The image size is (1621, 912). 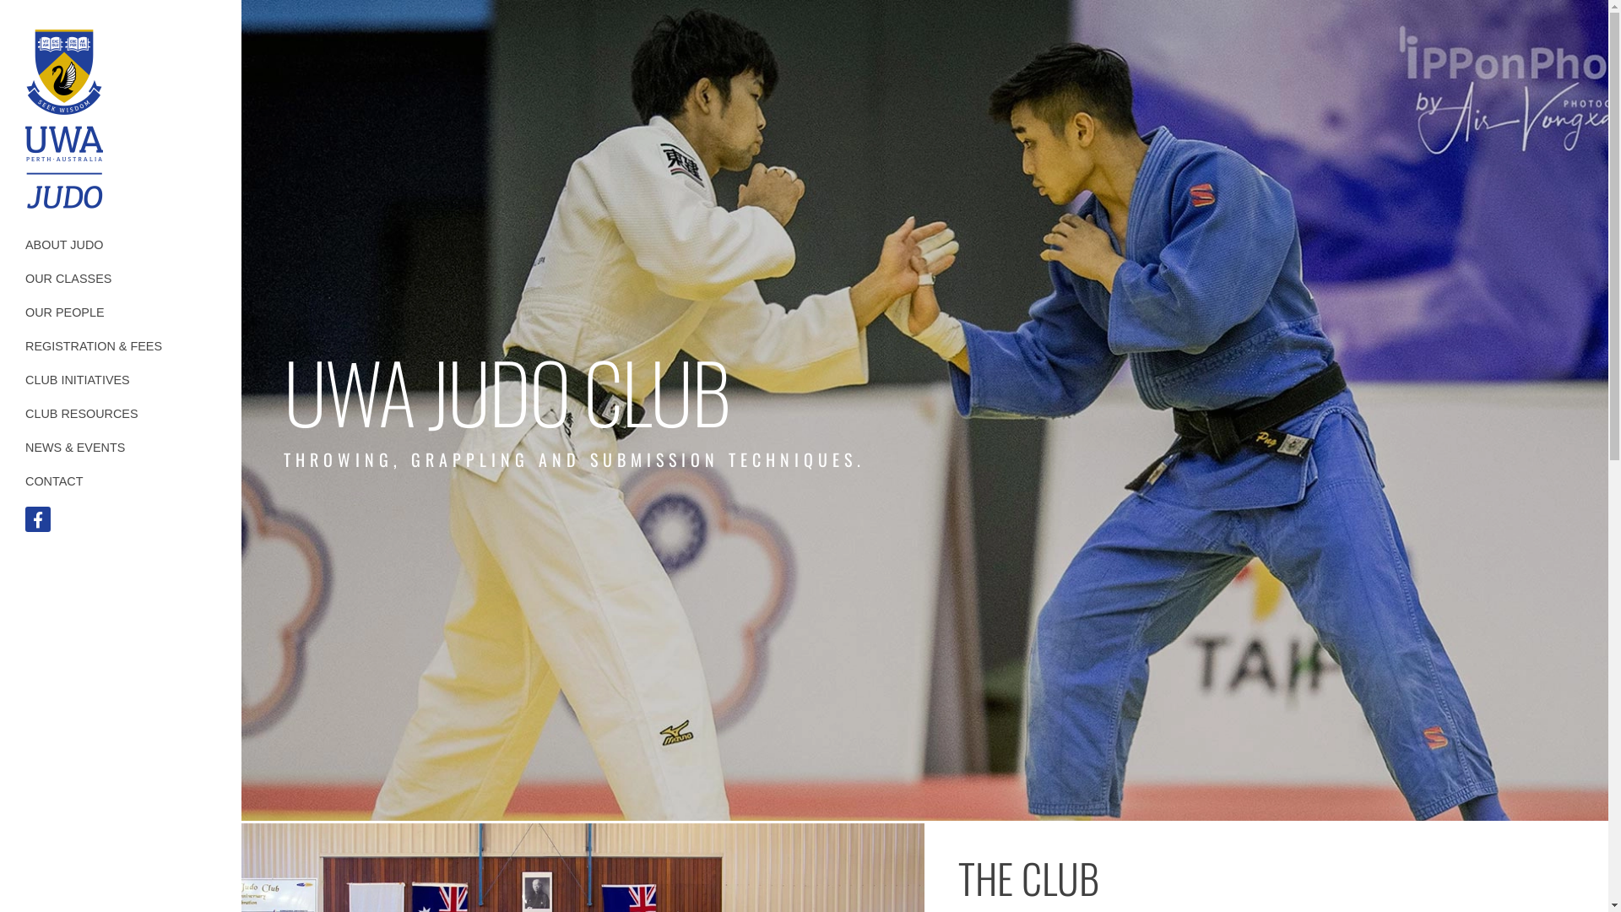 I want to click on REGISTRATION & FEES, so click(x=121, y=346).